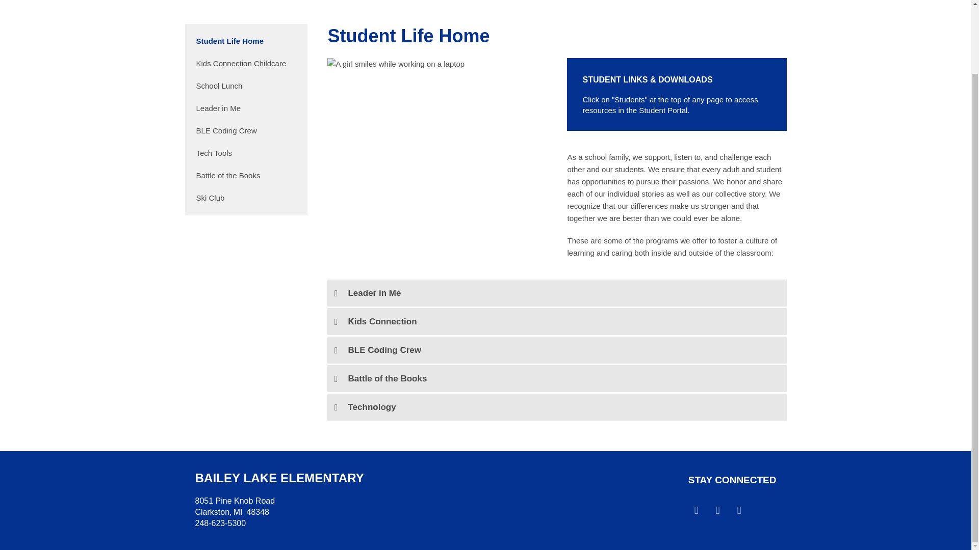  I want to click on A girl smiles while working on a laptop, so click(396, 64).